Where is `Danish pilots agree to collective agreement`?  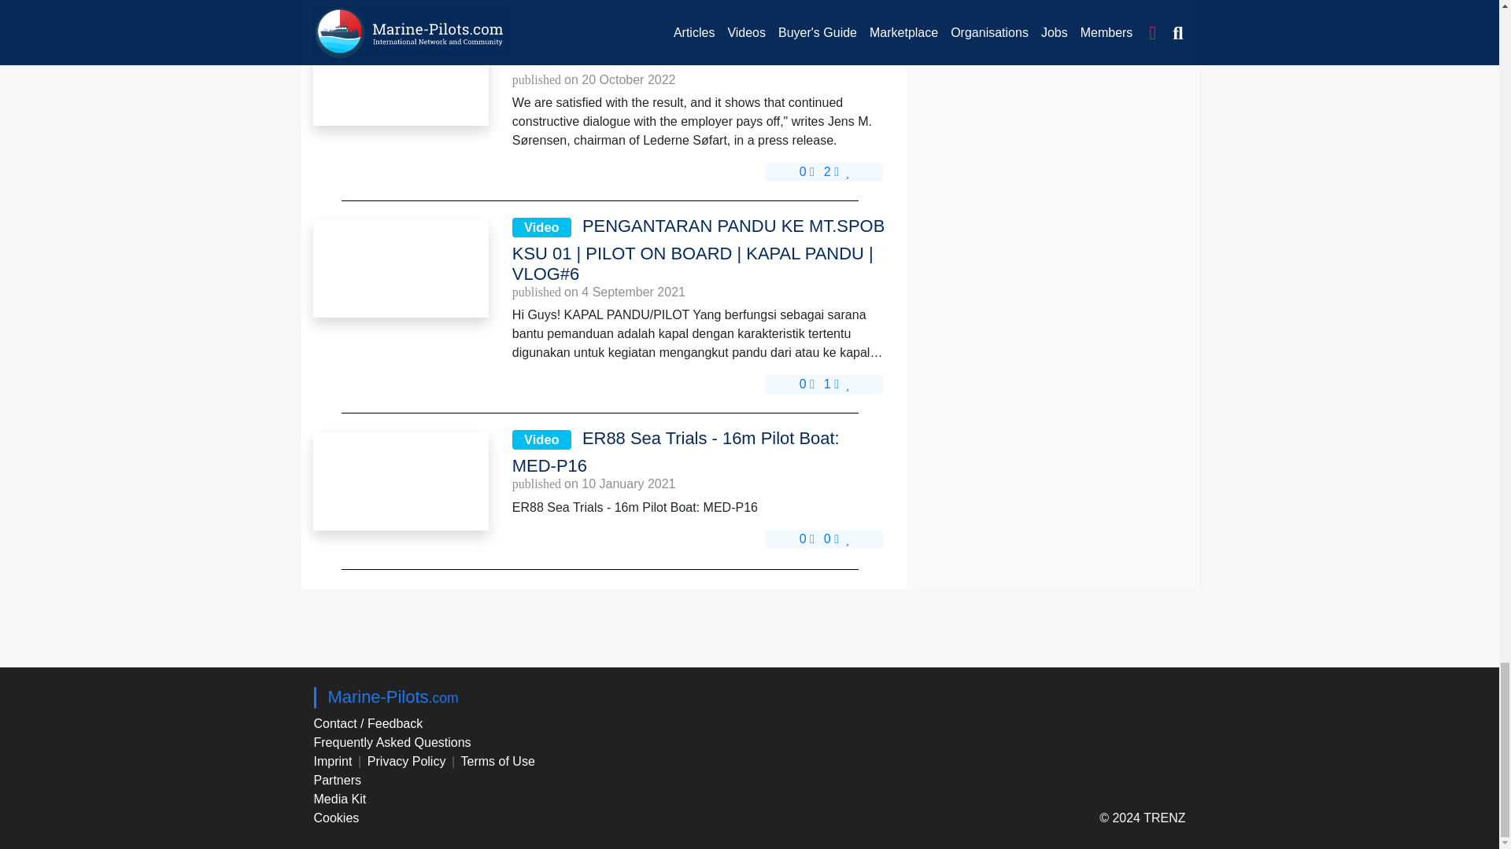
Danish pilots agree to collective agreement is located at coordinates (400, 76).